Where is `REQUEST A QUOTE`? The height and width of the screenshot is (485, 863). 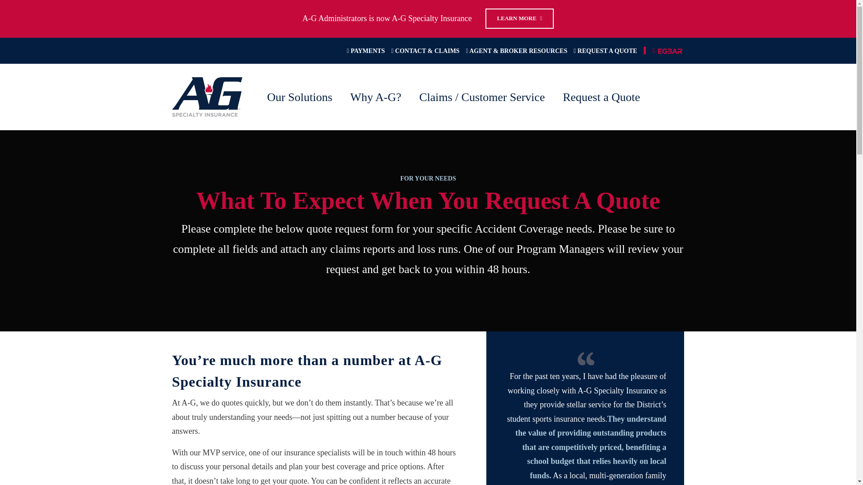
REQUEST A QUOTE is located at coordinates (605, 50).